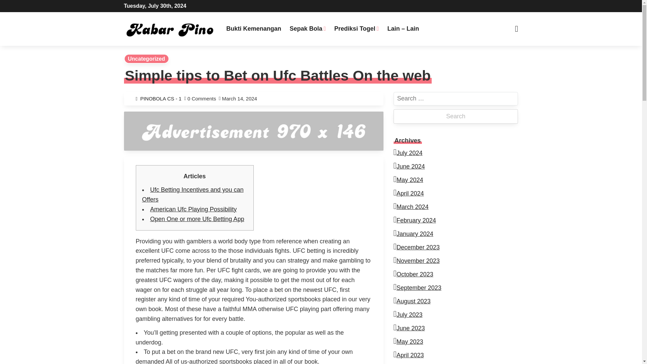 This screenshot has width=647, height=364. I want to click on PINOBOLA CS - 1, so click(162, 98).